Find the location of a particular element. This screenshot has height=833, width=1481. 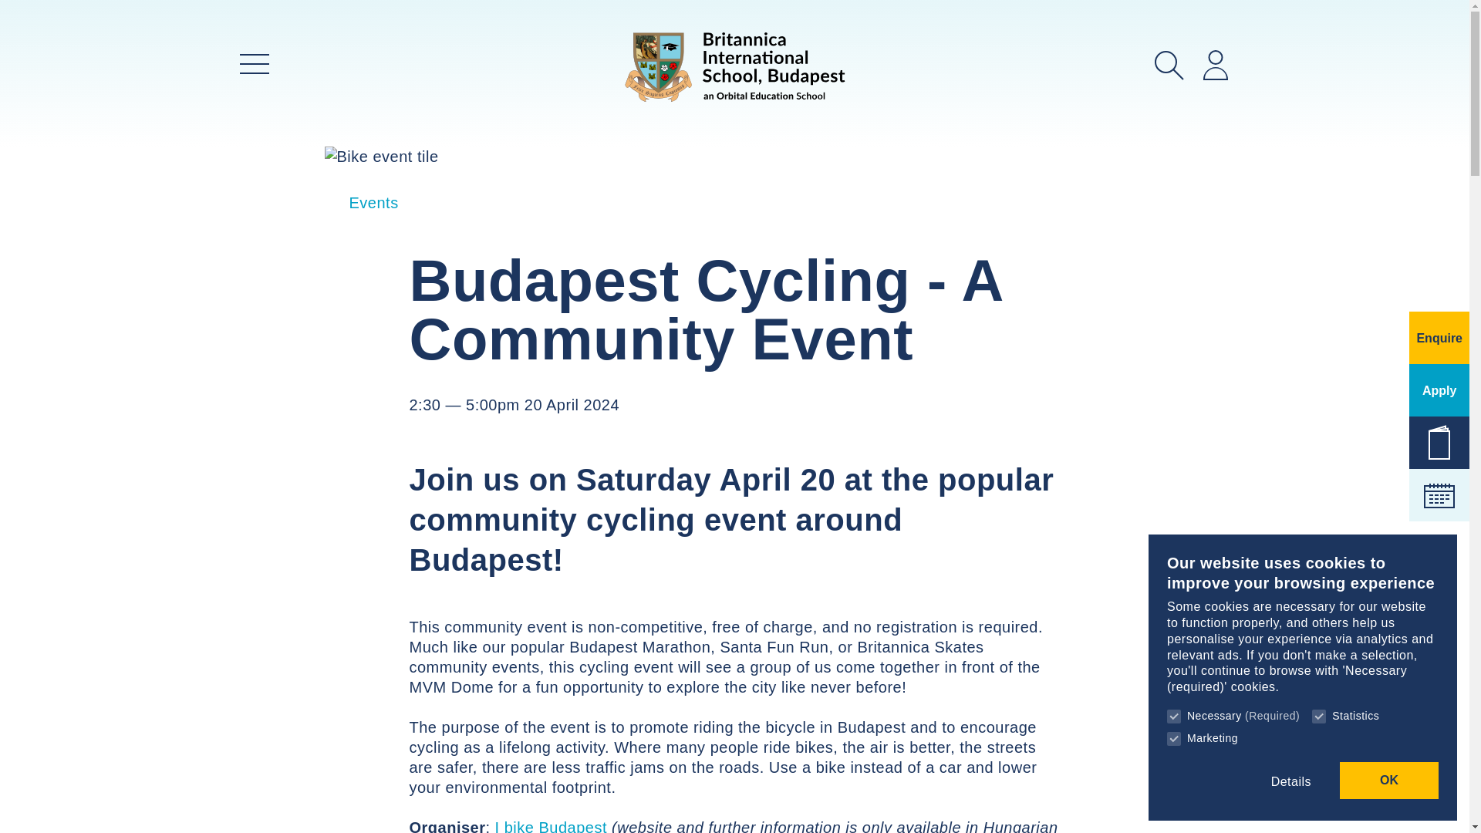

OK is located at coordinates (1388, 781).